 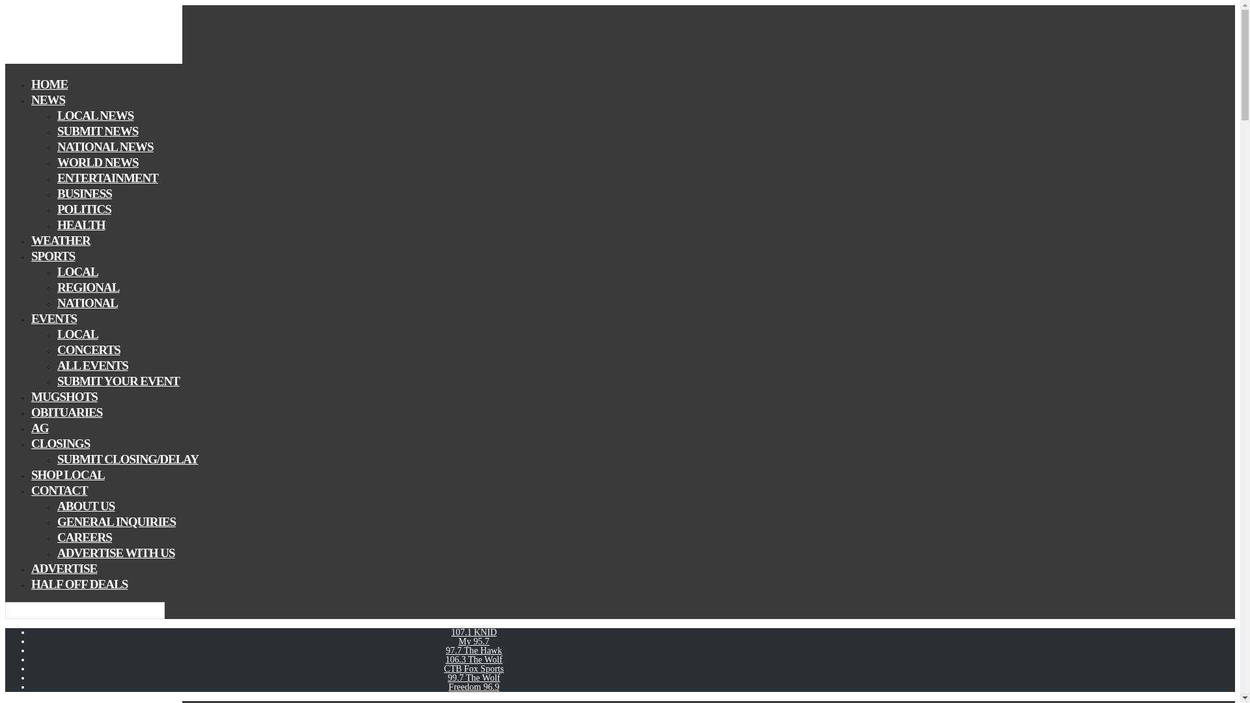 What do you see at coordinates (473, 641) in the screenshot?
I see `My 95.7` at bounding box center [473, 641].